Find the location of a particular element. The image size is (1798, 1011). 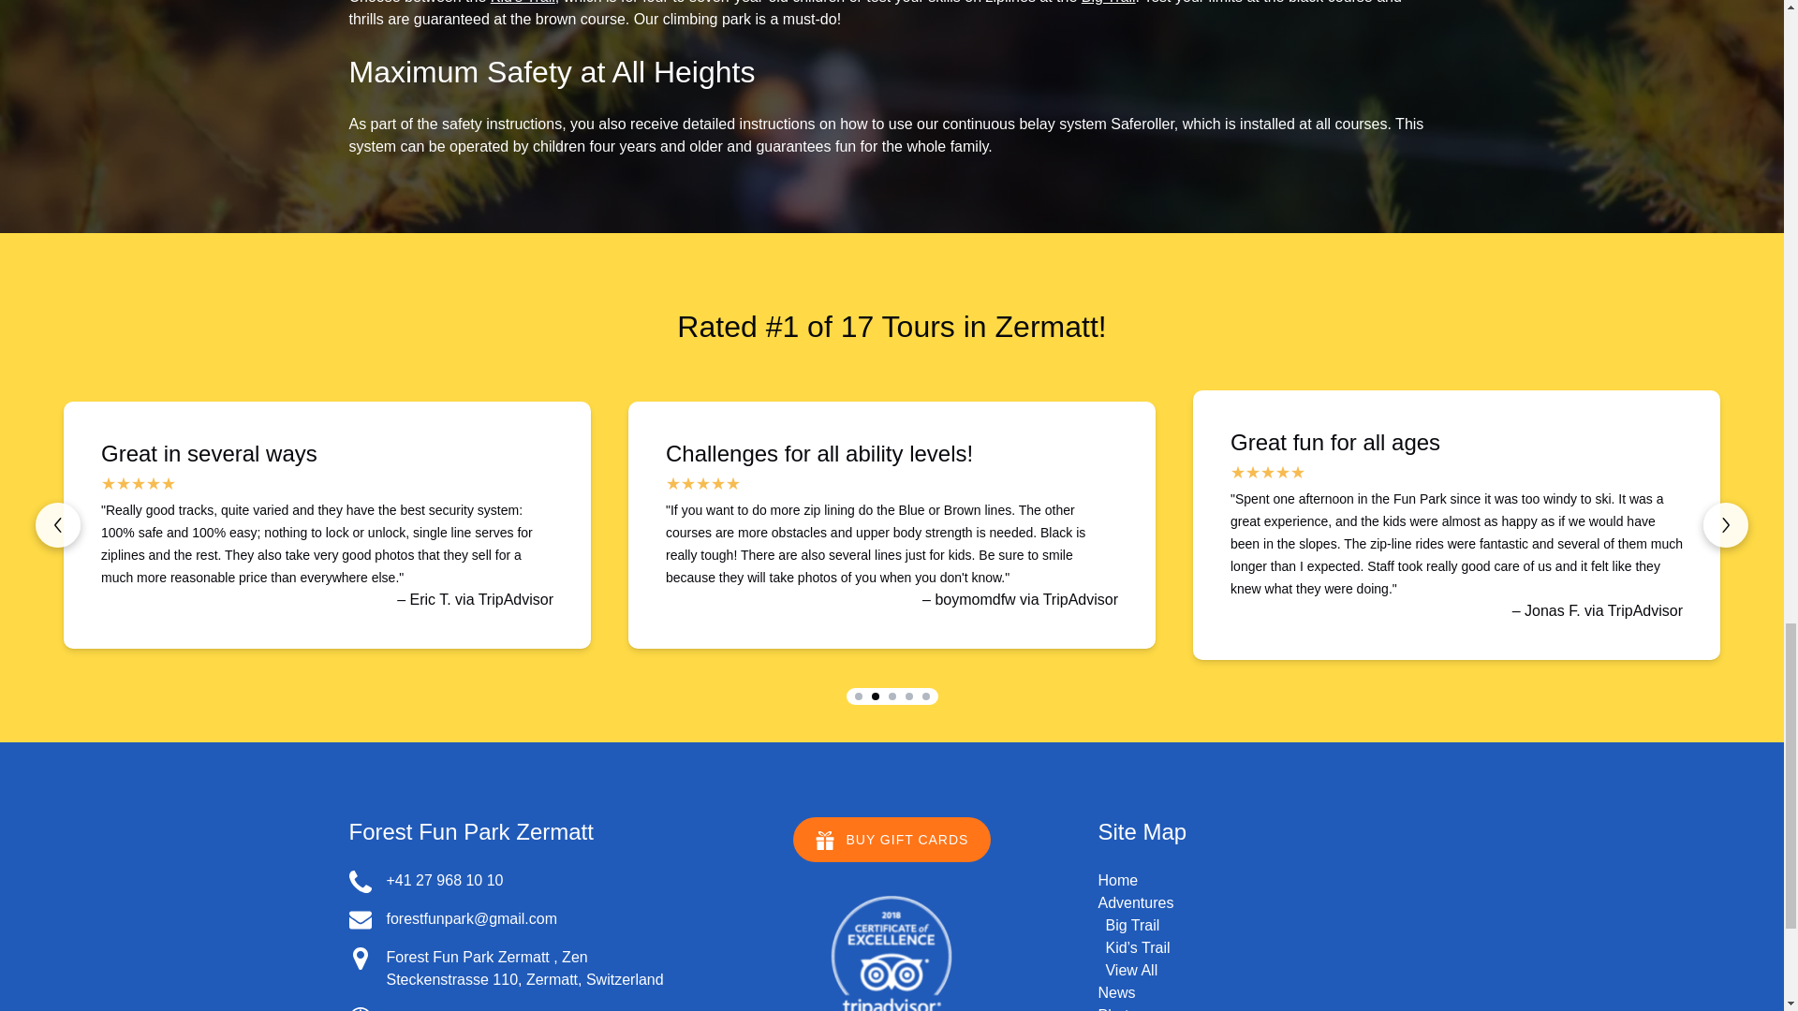

3 is located at coordinates (892, 696).